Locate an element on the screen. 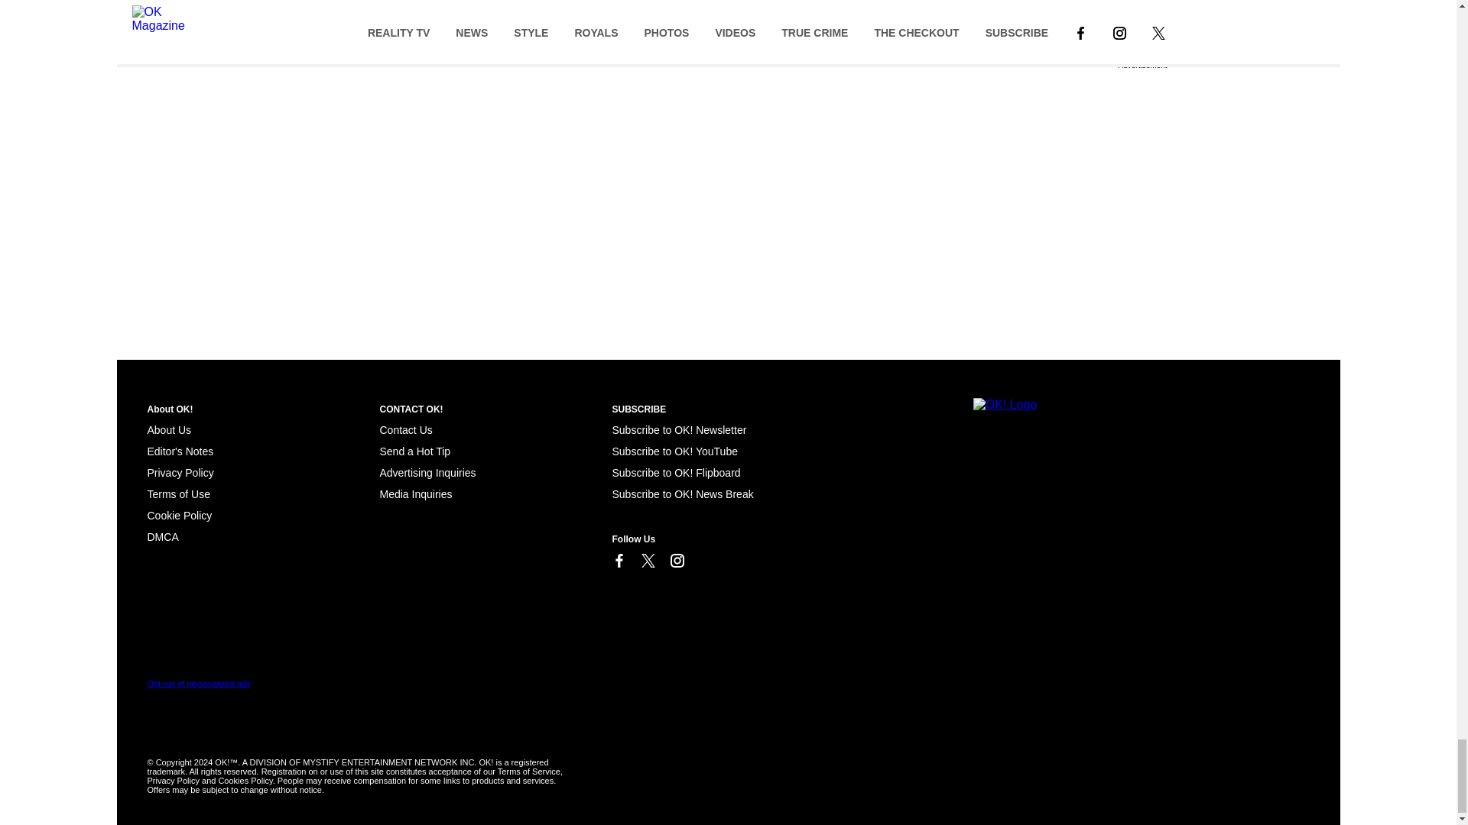 The image size is (1468, 825). Privacy Policy is located at coordinates (180, 473).